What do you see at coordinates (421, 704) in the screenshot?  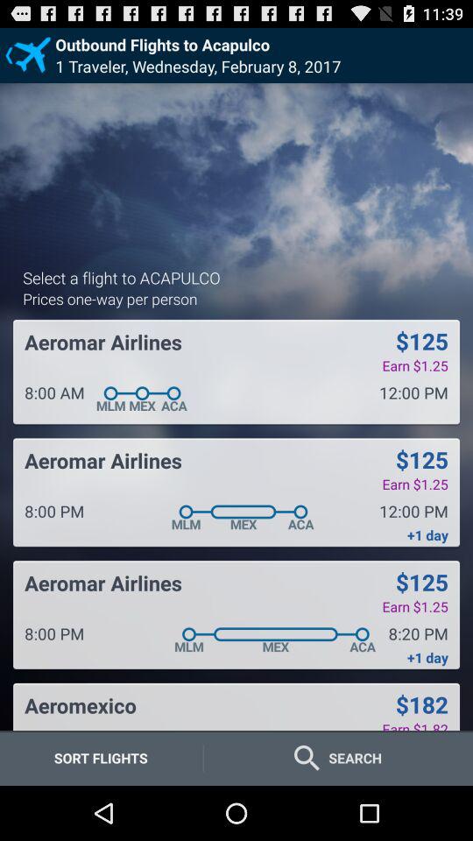 I see `open the app next to aeromexico icon` at bounding box center [421, 704].